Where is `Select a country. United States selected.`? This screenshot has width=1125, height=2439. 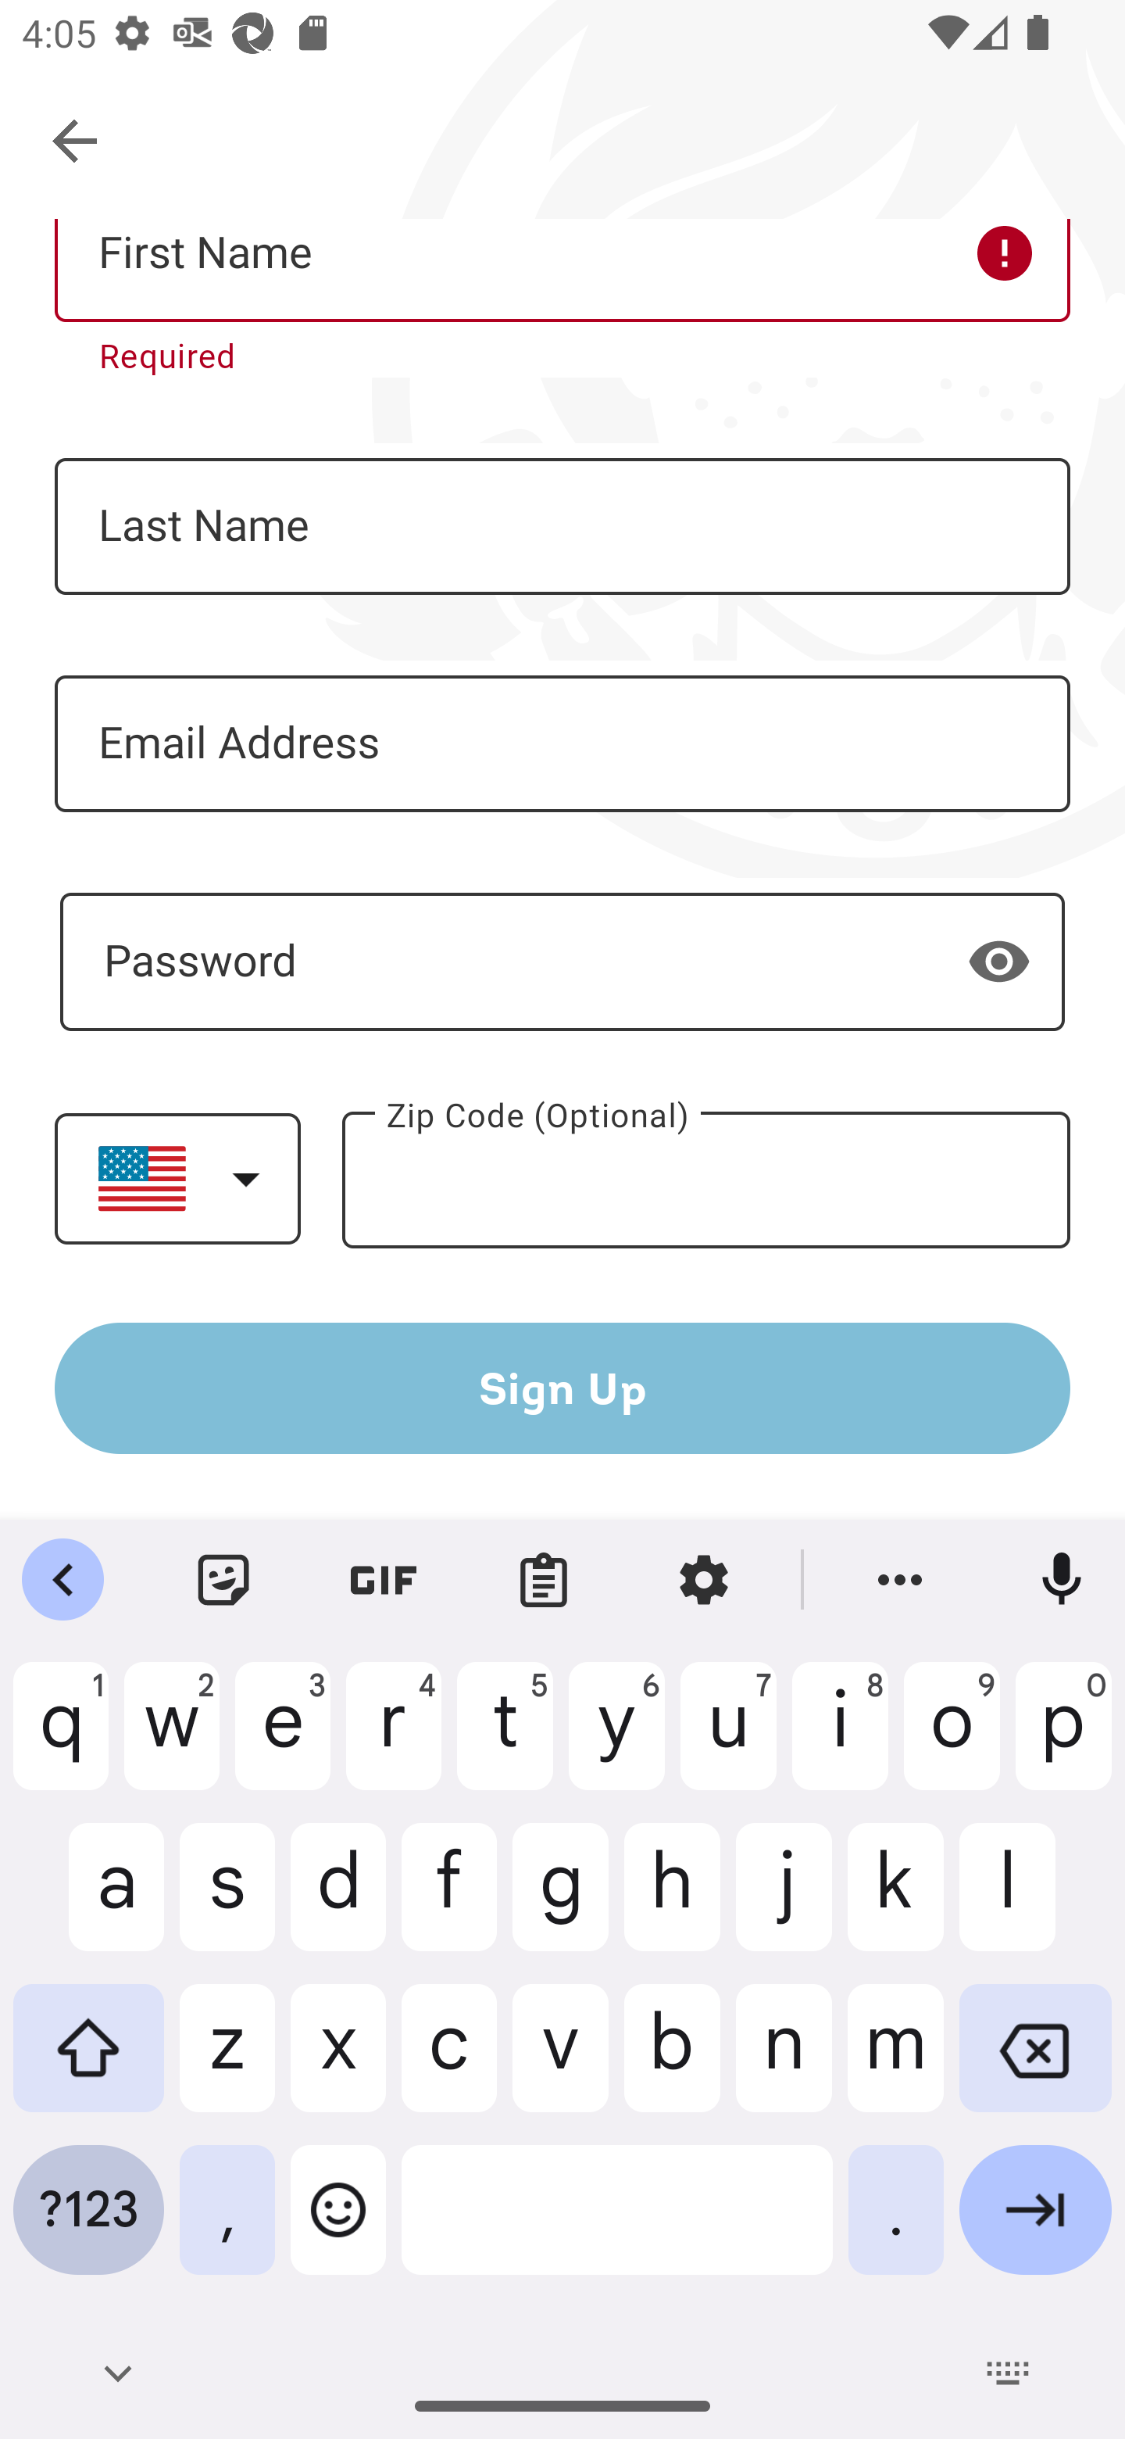
Select a country. United States selected. is located at coordinates (177, 1177).